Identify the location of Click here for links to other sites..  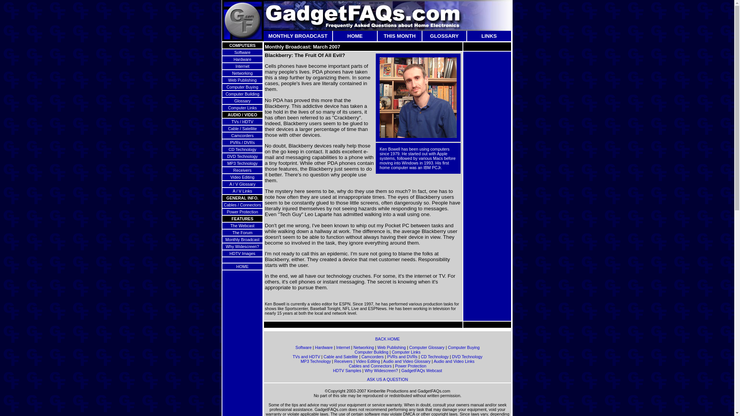
(489, 36).